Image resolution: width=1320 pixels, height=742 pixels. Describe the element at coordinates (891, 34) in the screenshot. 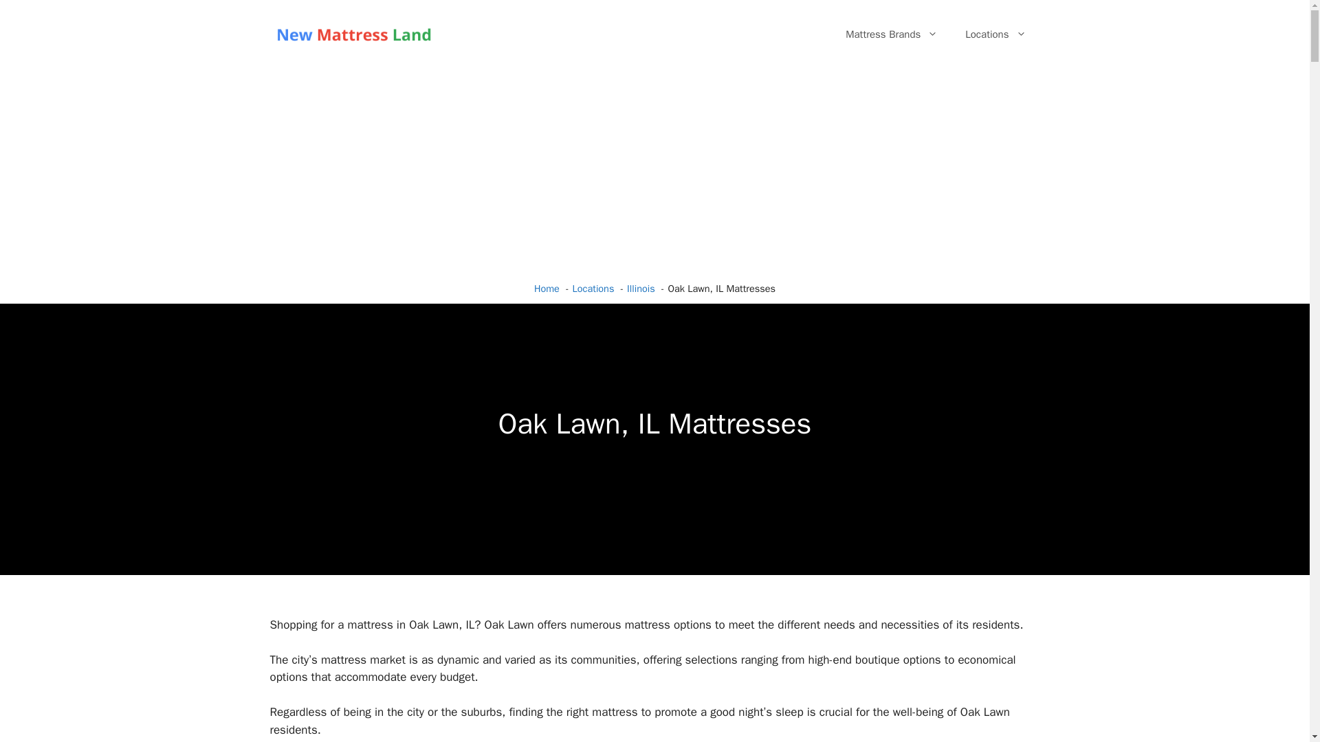

I see `Mattress Brands` at that location.